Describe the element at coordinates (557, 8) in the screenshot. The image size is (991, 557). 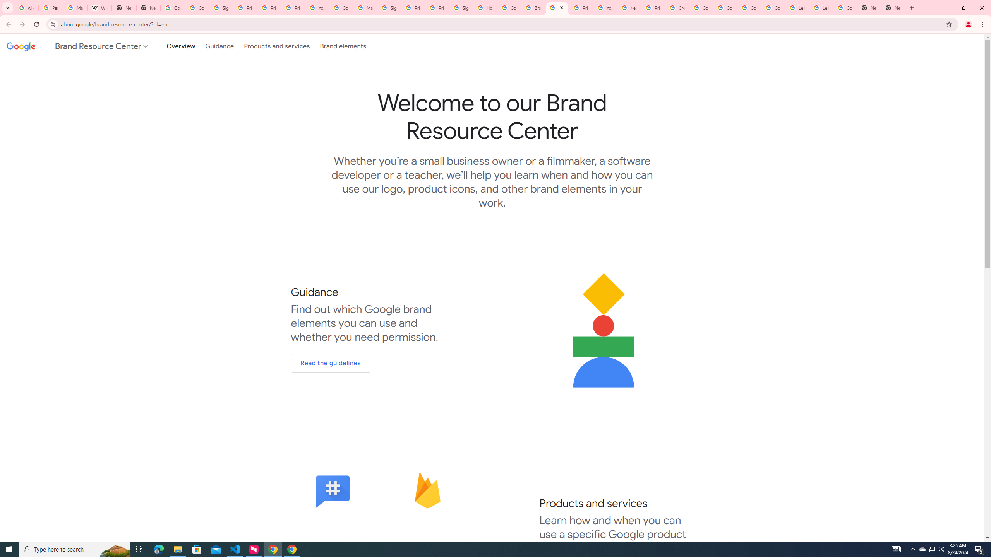
I see `Brand Resource Center` at that location.